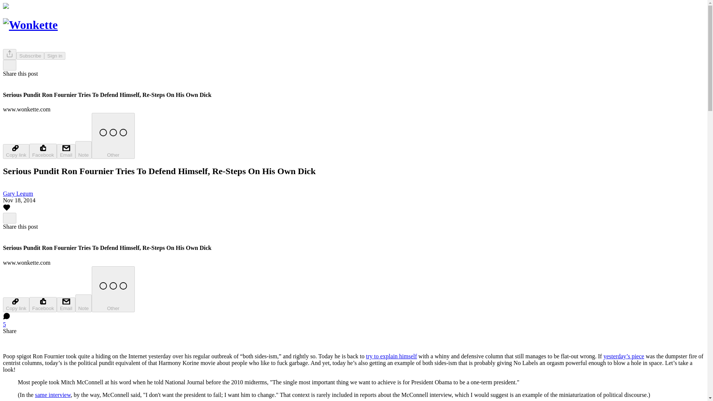  What do you see at coordinates (16, 151) in the screenshot?
I see `Copy link` at bounding box center [16, 151].